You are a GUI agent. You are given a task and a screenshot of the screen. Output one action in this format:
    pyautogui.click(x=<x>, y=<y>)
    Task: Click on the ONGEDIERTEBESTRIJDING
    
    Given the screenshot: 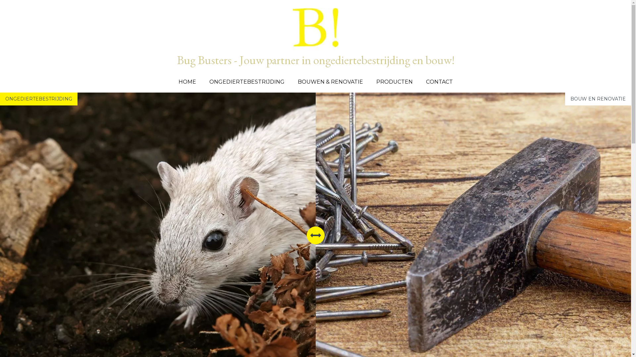 What is the action you would take?
    pyautogui.click(x=247, y=82)
    